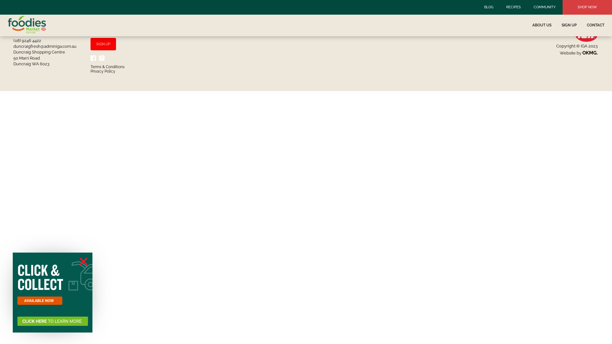 The height and width of the screenshot is (344, 612). I want to click on COMMUNITY, so click(544, 7).